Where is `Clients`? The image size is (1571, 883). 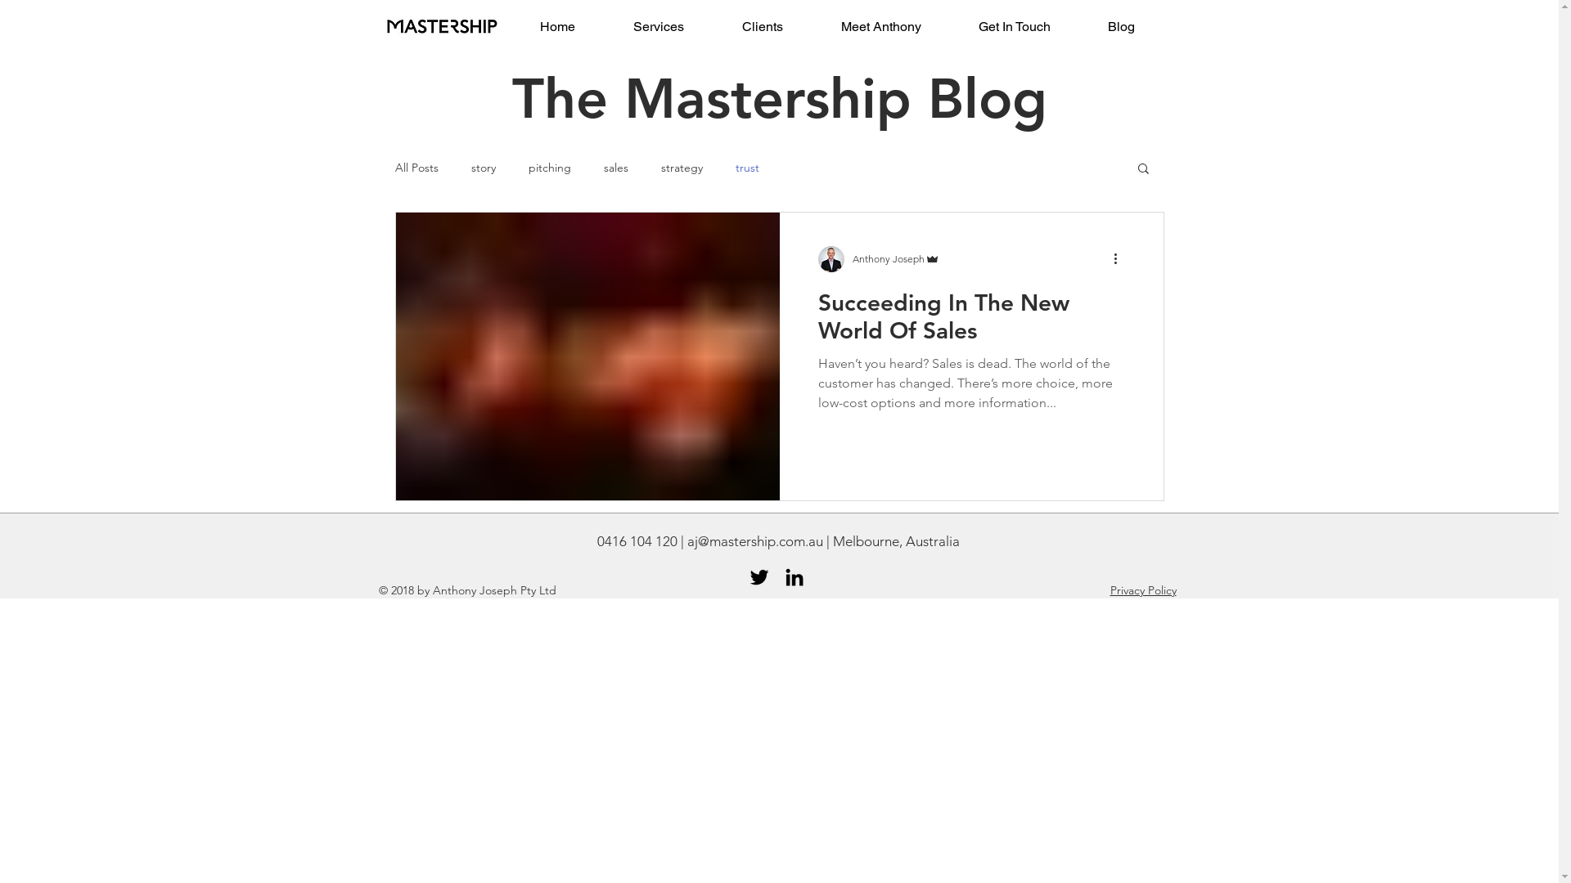
Clients is located at coordinates (763, 26).